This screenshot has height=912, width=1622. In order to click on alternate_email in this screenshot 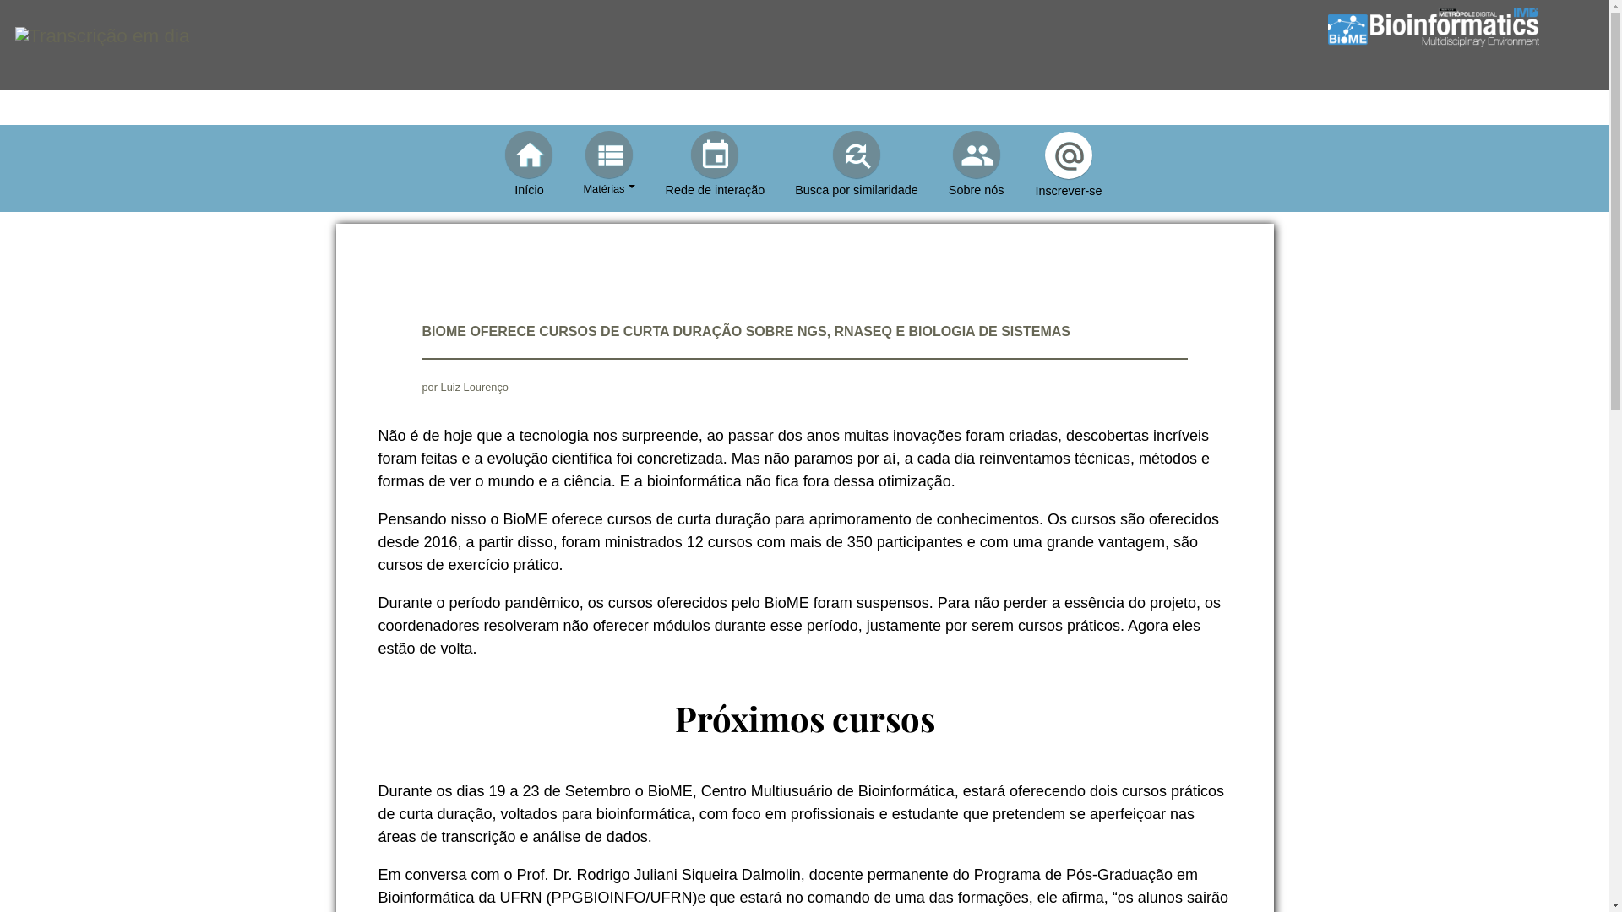, I will do `click(1069, 155)`.